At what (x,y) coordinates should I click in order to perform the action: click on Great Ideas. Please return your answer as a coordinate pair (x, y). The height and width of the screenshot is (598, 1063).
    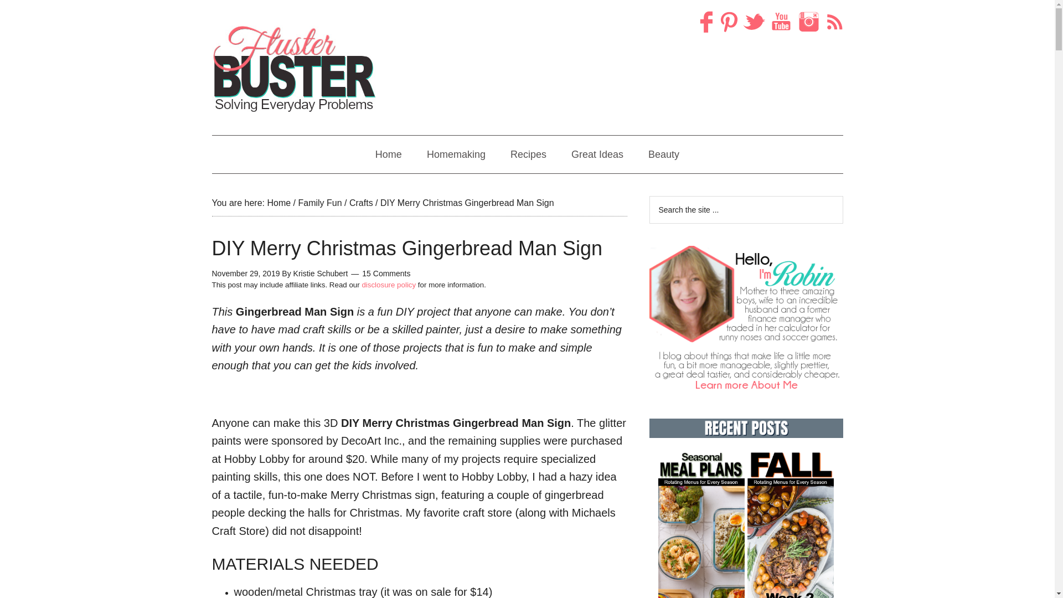
    Looking at the image, I should click on (597, 154).